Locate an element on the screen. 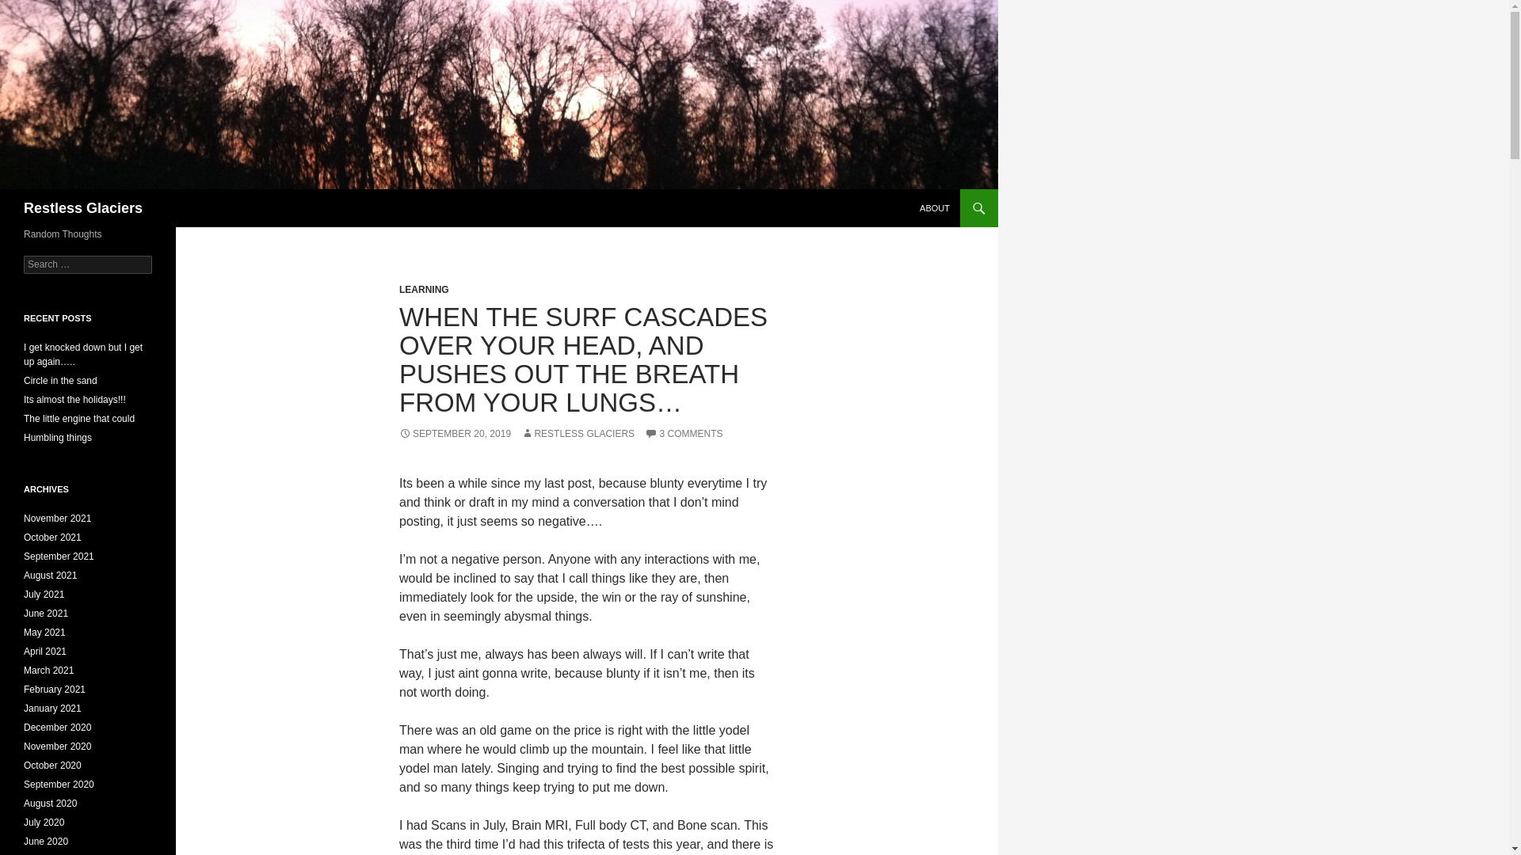 The image size is (1521, 855). November 2021 is located at coordinates (57, 519).